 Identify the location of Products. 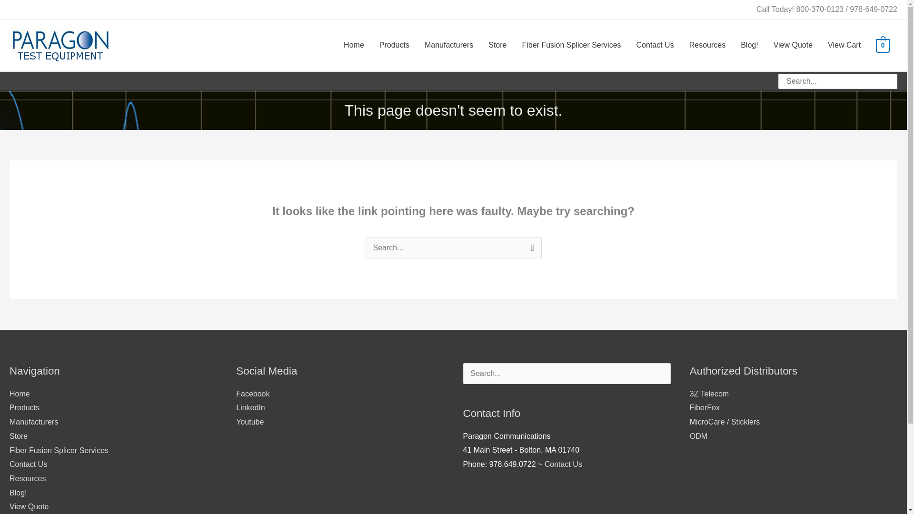
(24, 407).